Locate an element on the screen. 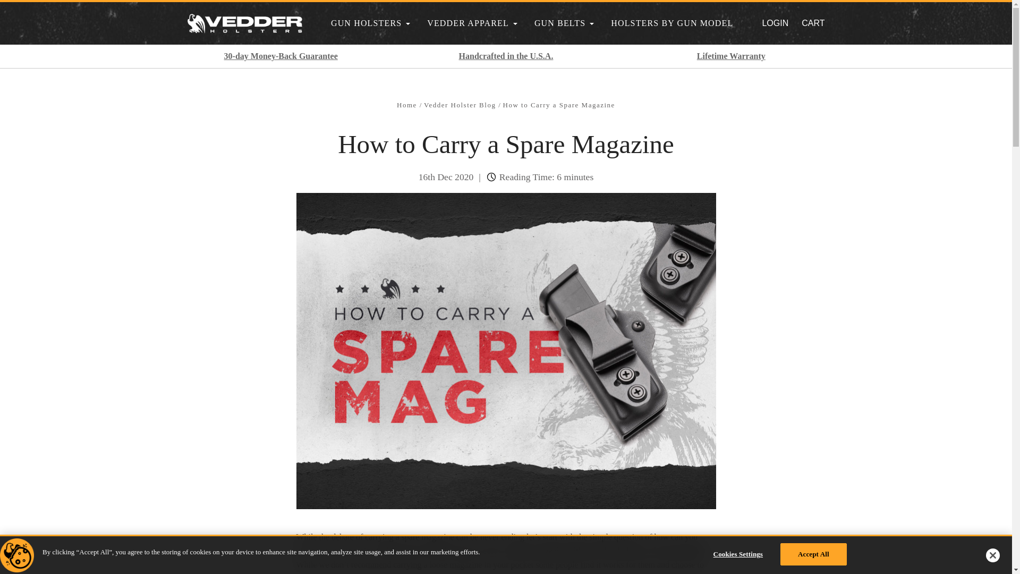 The width and height of the screenshot is (1020, 574). VEDDER APPAREL is located at coordinates (565, 23).